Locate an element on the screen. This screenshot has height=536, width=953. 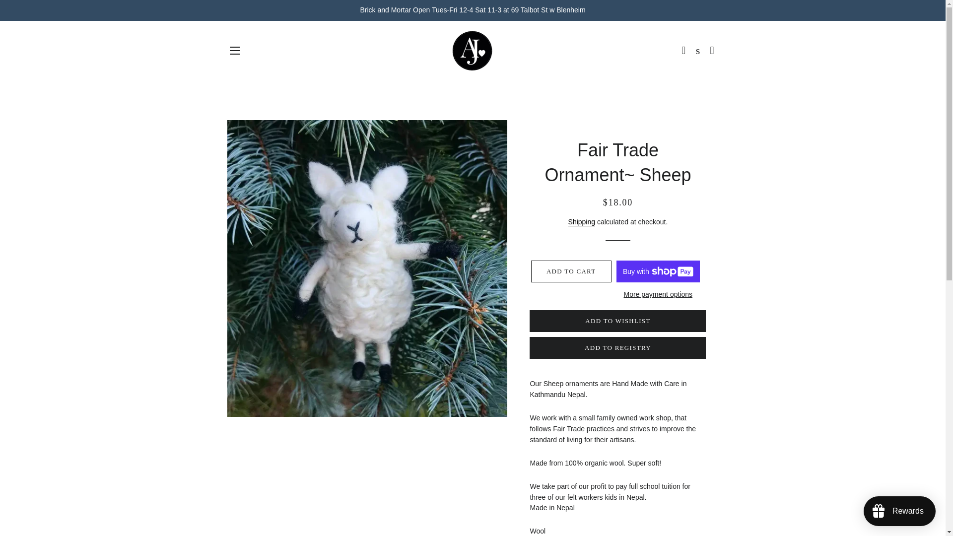
Shipping is located at coordinates (582, 221).